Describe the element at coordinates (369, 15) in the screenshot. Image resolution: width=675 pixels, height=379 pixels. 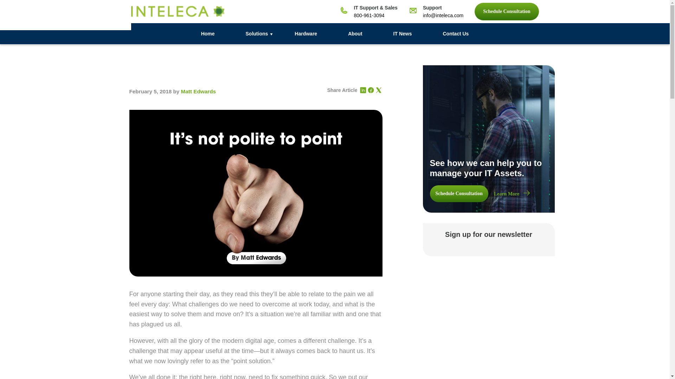
I see `800-961-3094` at that location.